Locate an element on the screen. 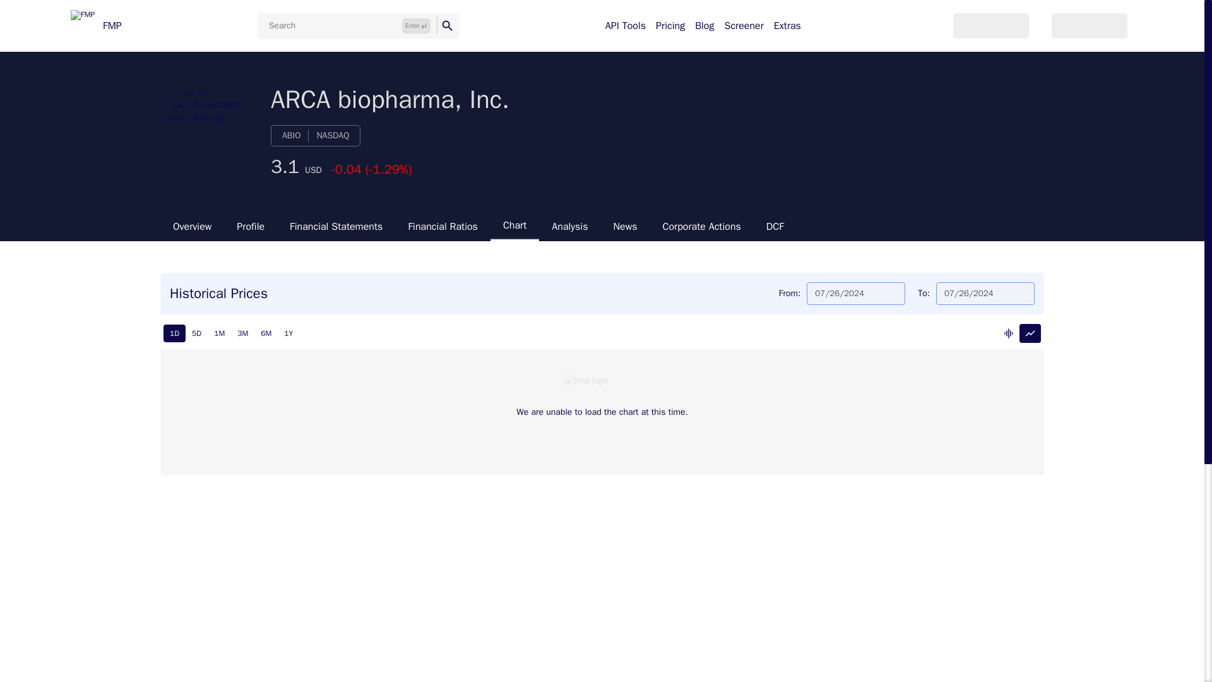 This screenshot has height=682, width=1212. Overview is located at coordinates (192, 226).